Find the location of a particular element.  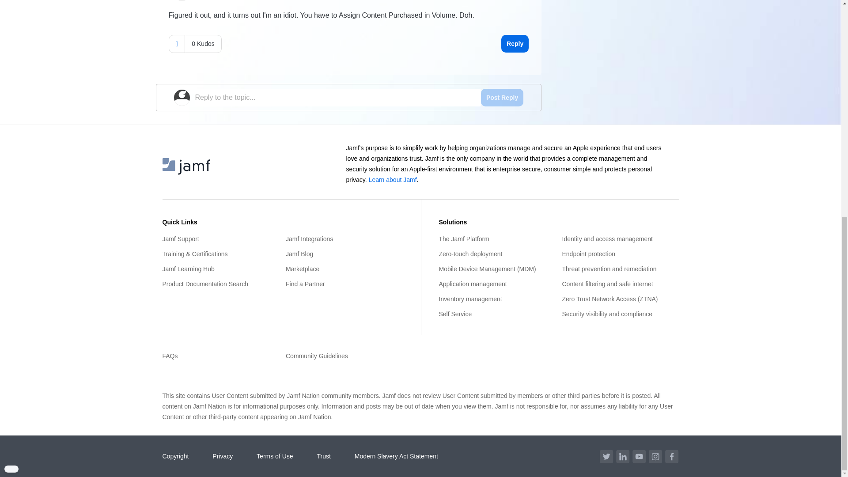

sinclake is located at coordinates (182, 0).